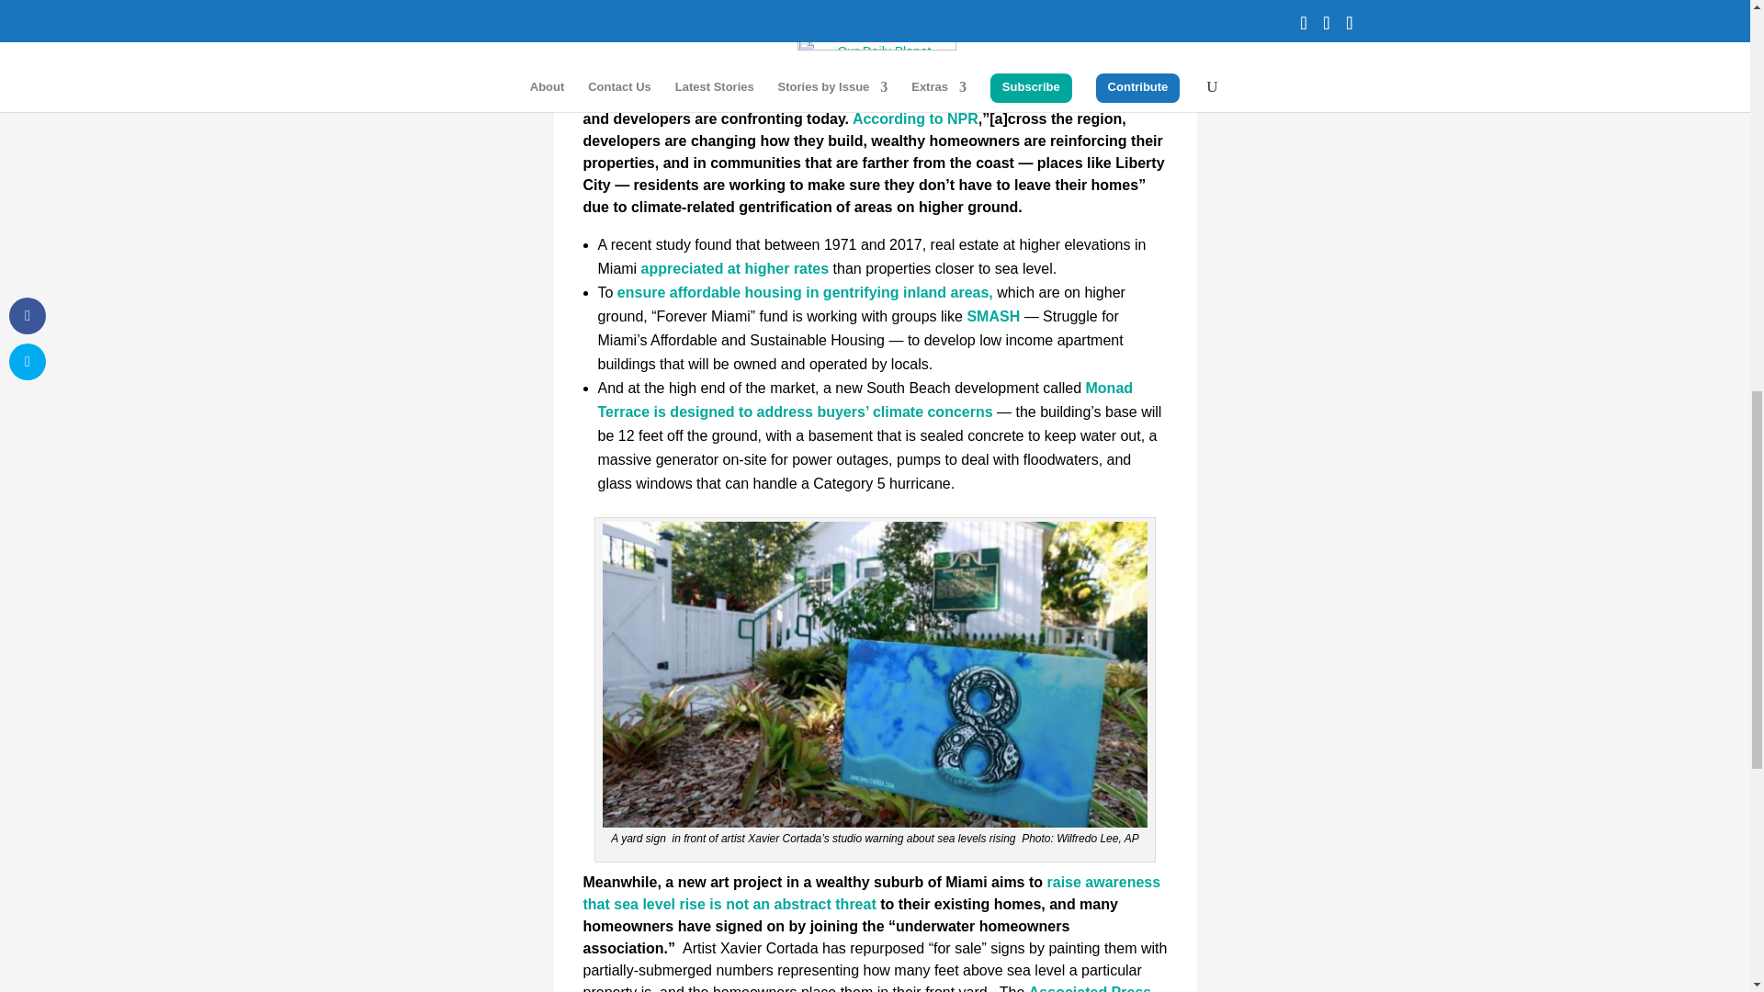 The height and width of the screenshot is (992, 1764). What do you see at coordinates (805, 292) in the screenshot?
I see `ensure affordable housing in gentrifying inland areas,` at bounding box center [805, 292].